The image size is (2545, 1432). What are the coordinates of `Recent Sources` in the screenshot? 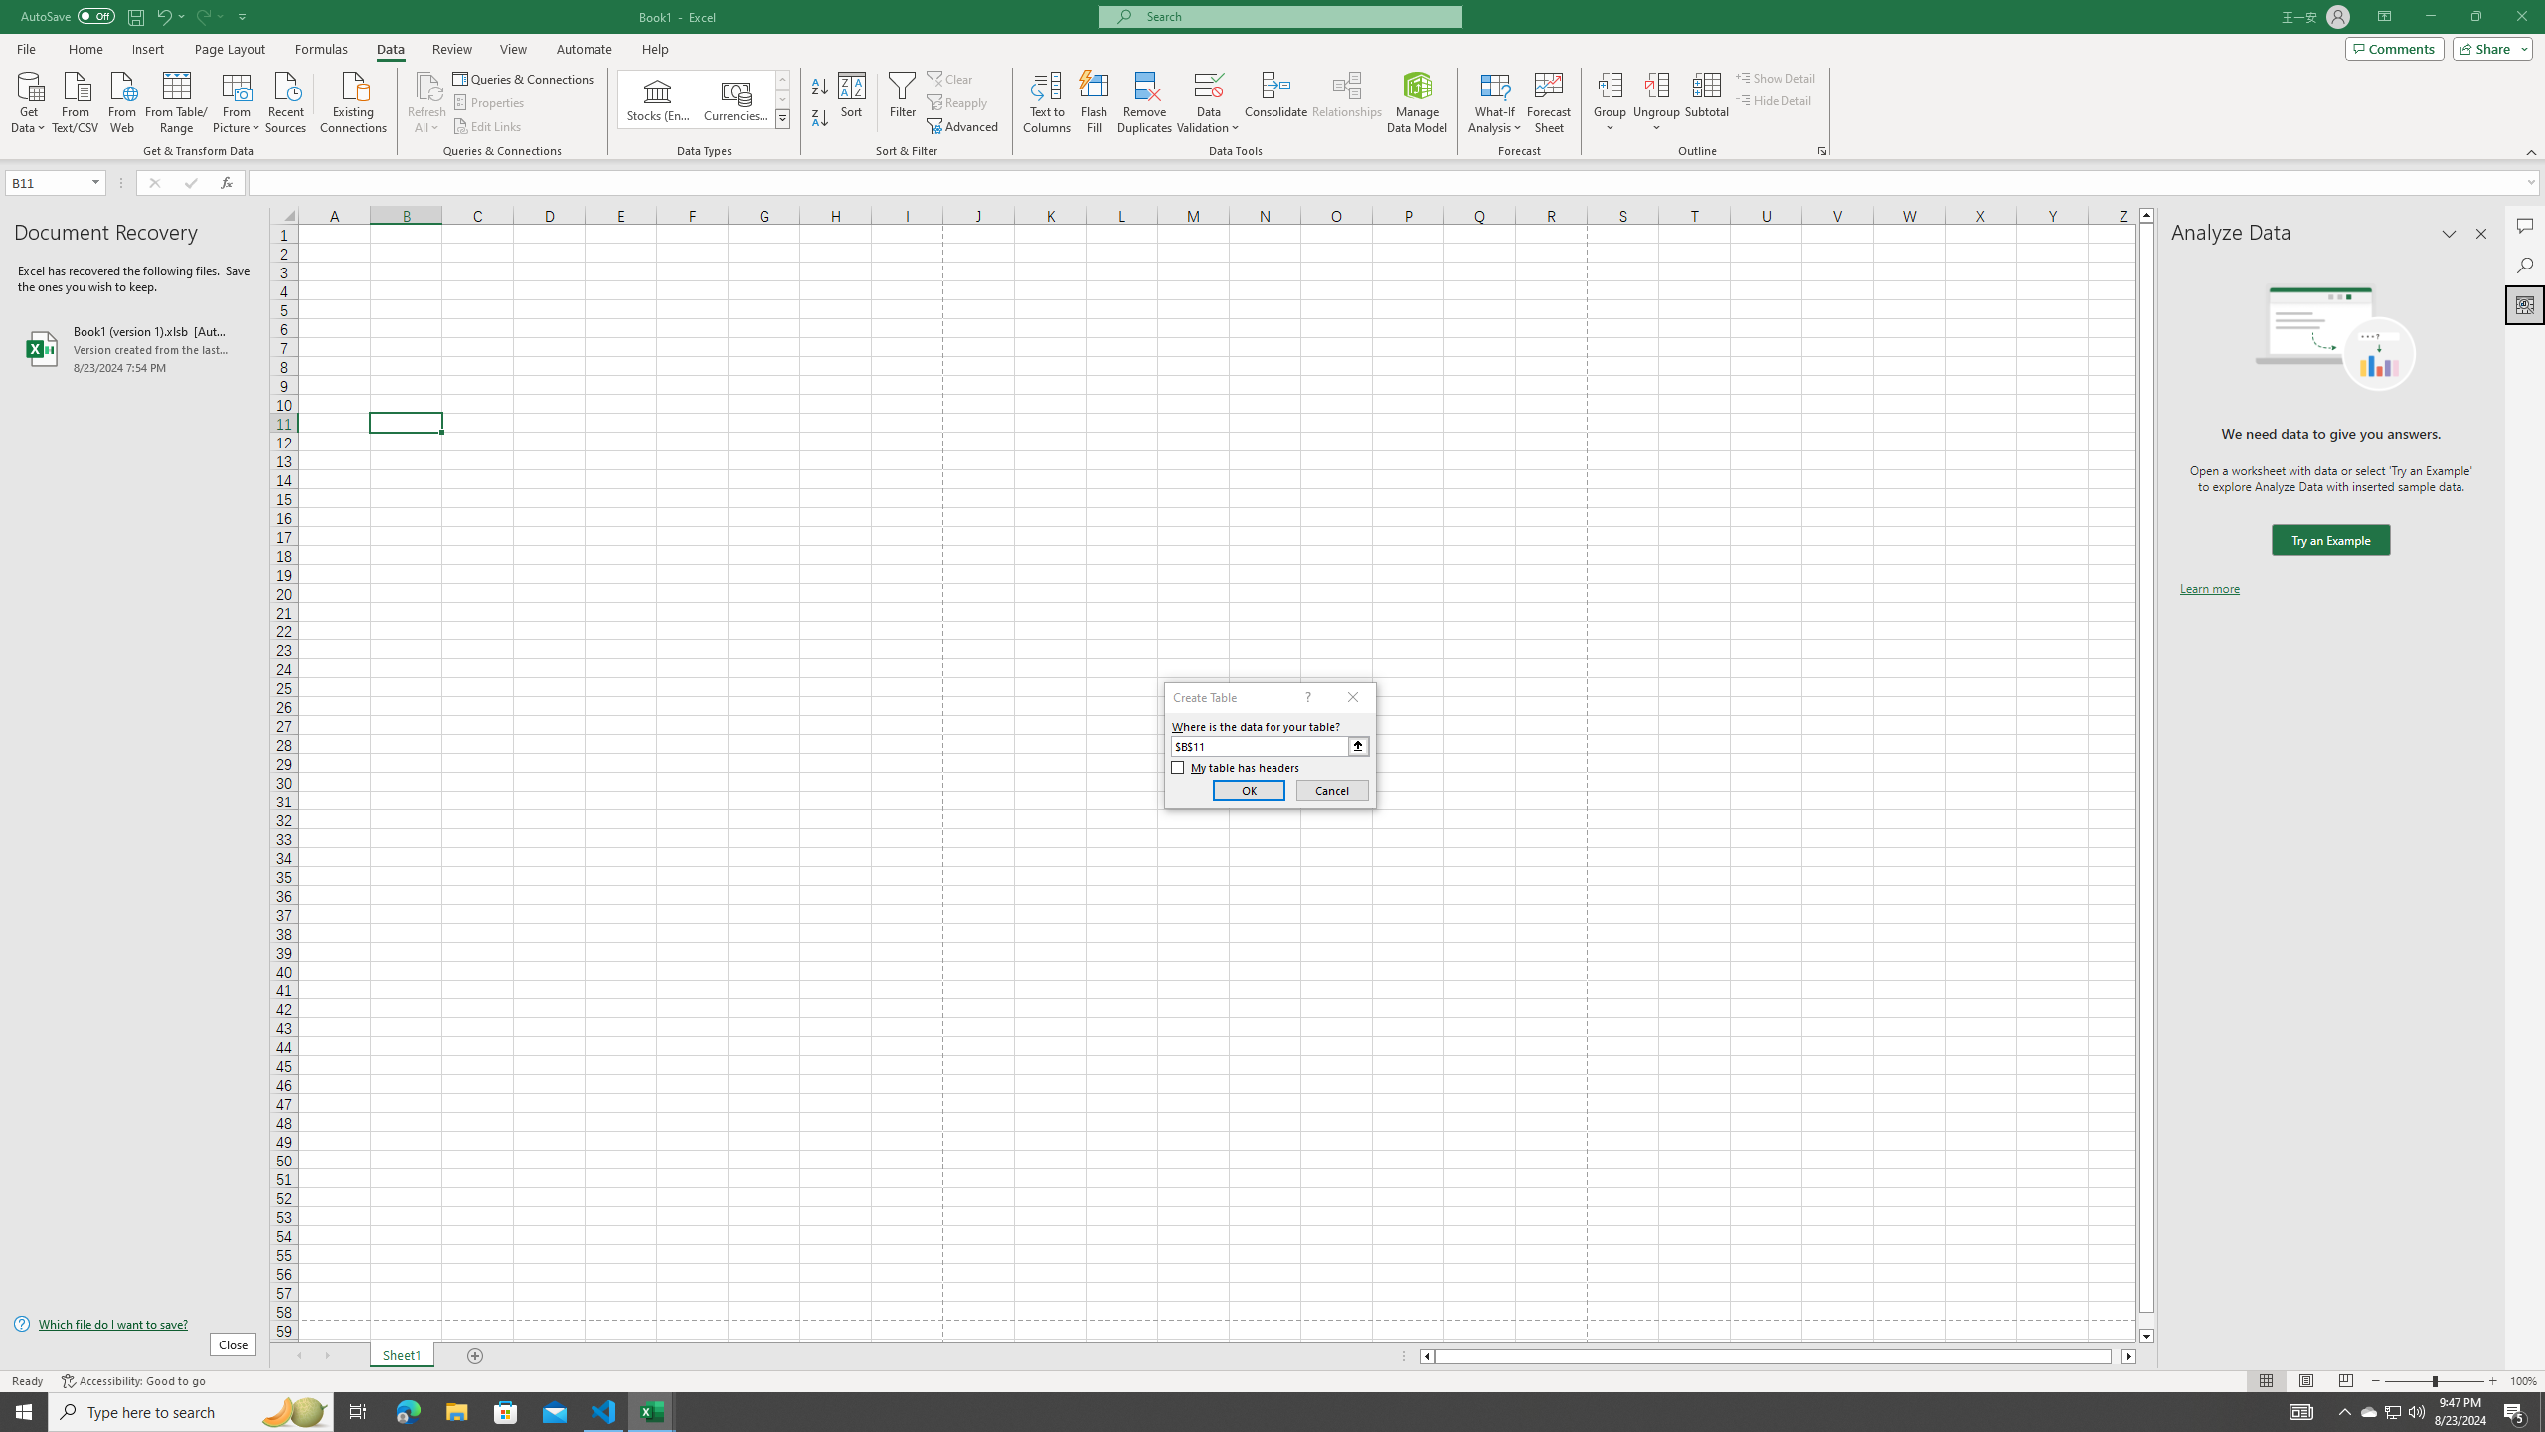 It's located at (286, 100).